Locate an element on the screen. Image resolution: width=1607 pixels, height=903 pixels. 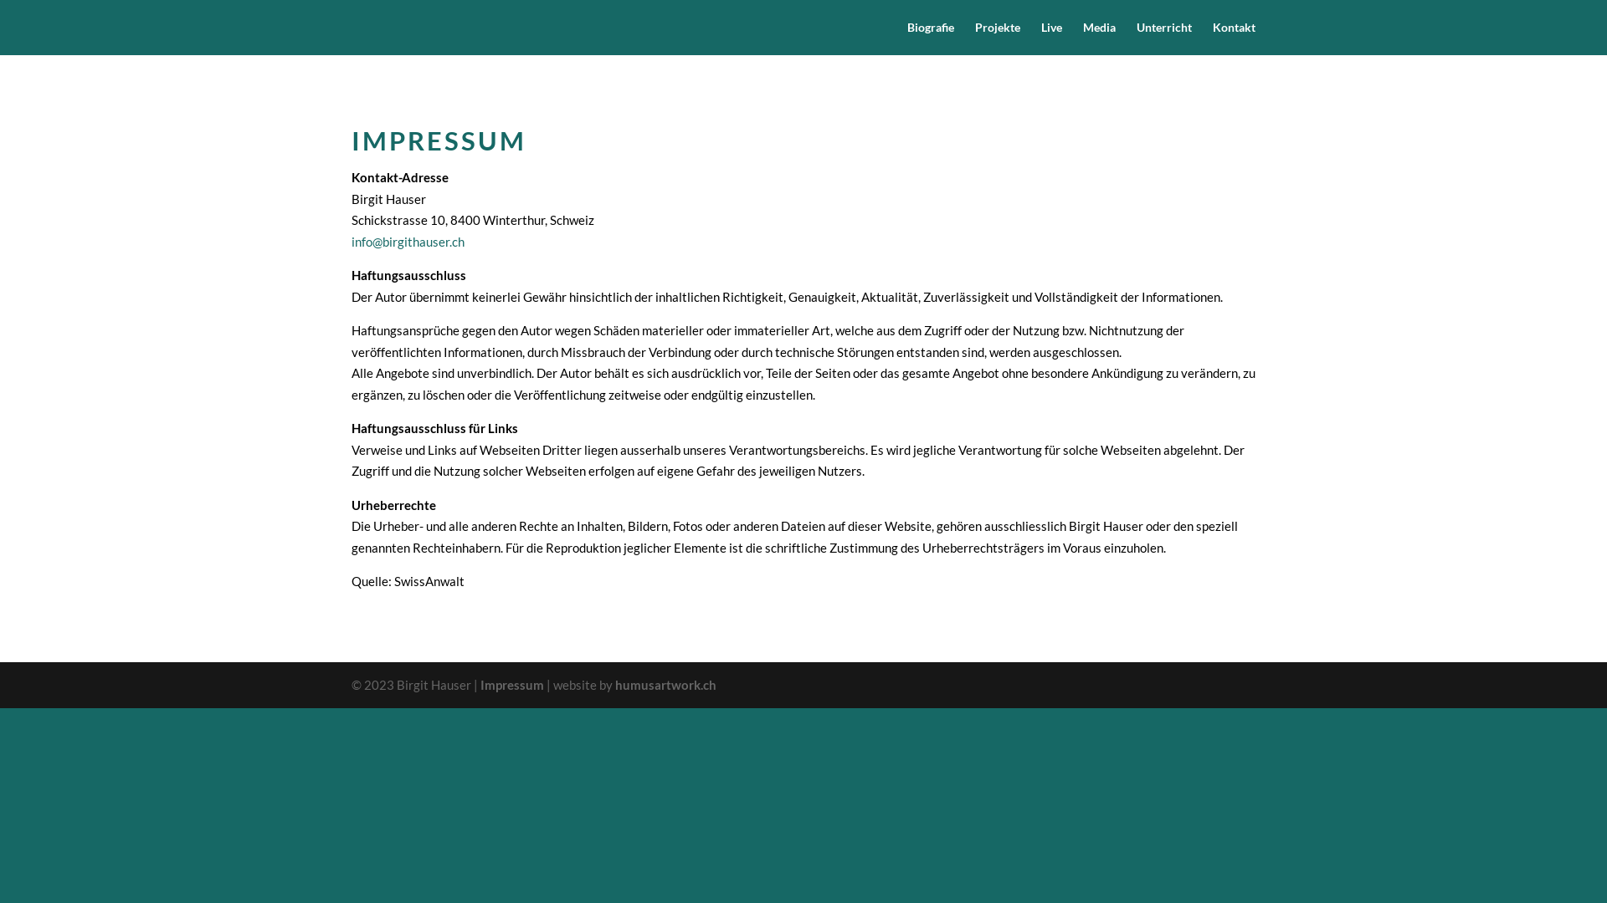
Impressum is located at coordinates (512, 685).